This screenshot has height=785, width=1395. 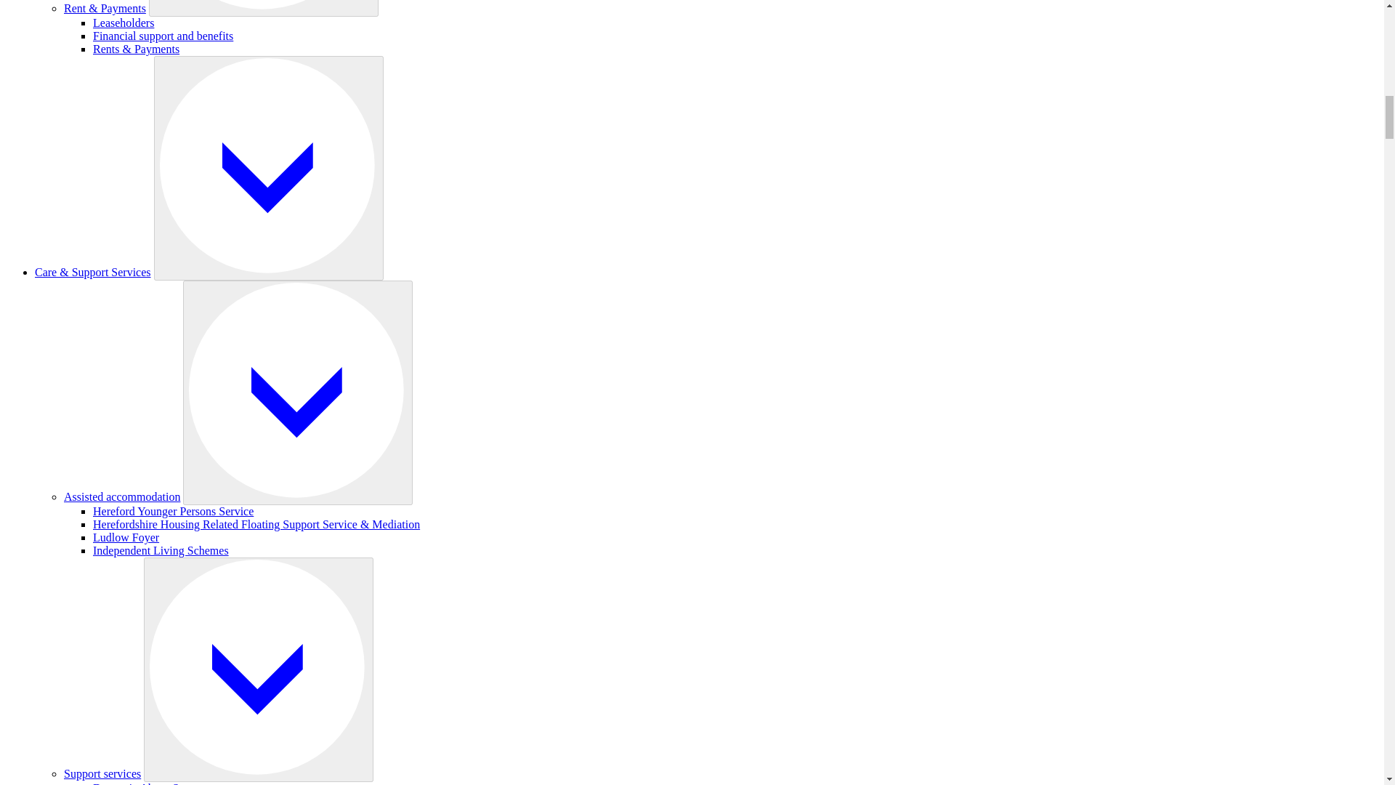 I want to click on Financial support and benefits, so click(x=163, y=36).